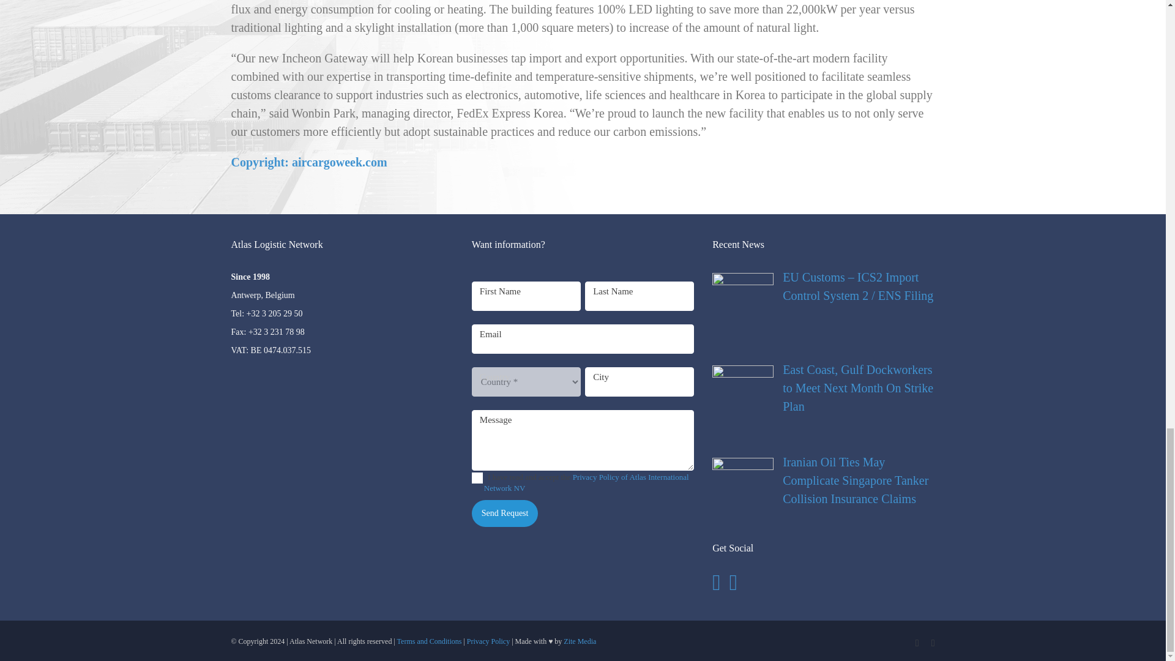 The width and height of the screenshot is (1175, 661). I want to click on Zite Media, so click(580, 641).